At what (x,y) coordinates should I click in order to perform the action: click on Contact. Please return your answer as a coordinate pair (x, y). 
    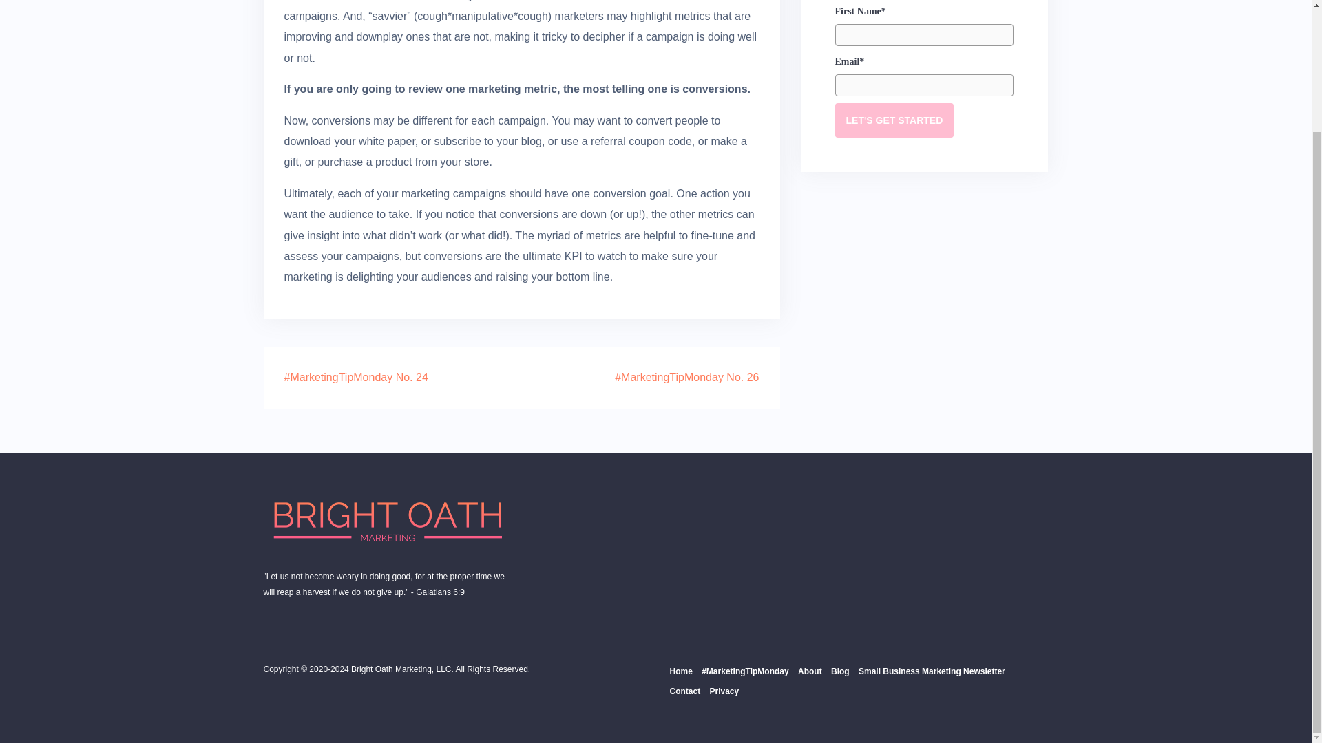
    Looking at the image, I should click on (684, 691).